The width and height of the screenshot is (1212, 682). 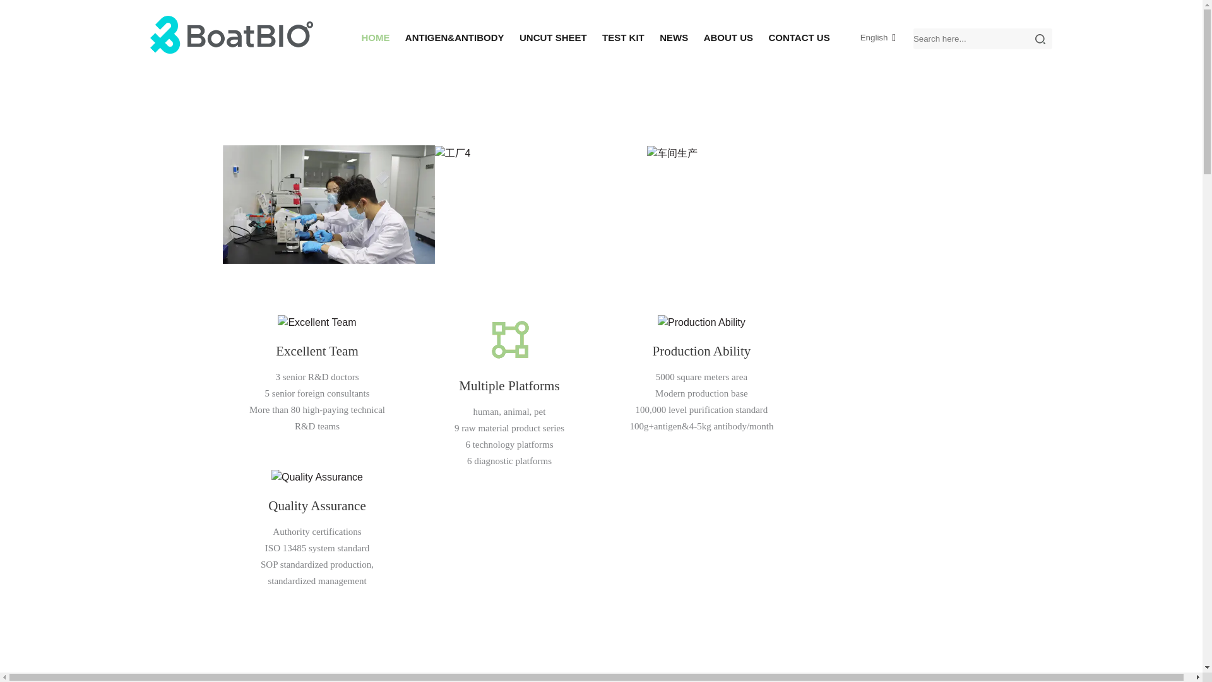 What do you see at coordinates (375, 38) in the screenshot?
I see `HOME` at bounding box center [375, 38].